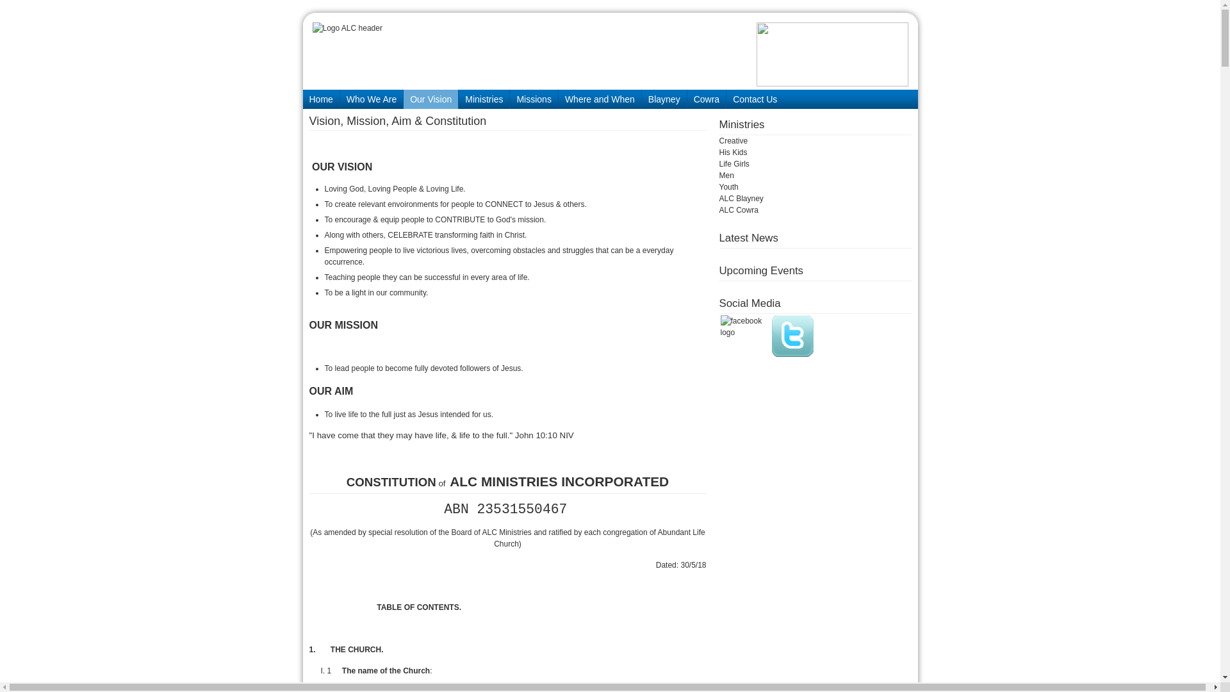  I want to click on Life Girls, so click(734, 164).